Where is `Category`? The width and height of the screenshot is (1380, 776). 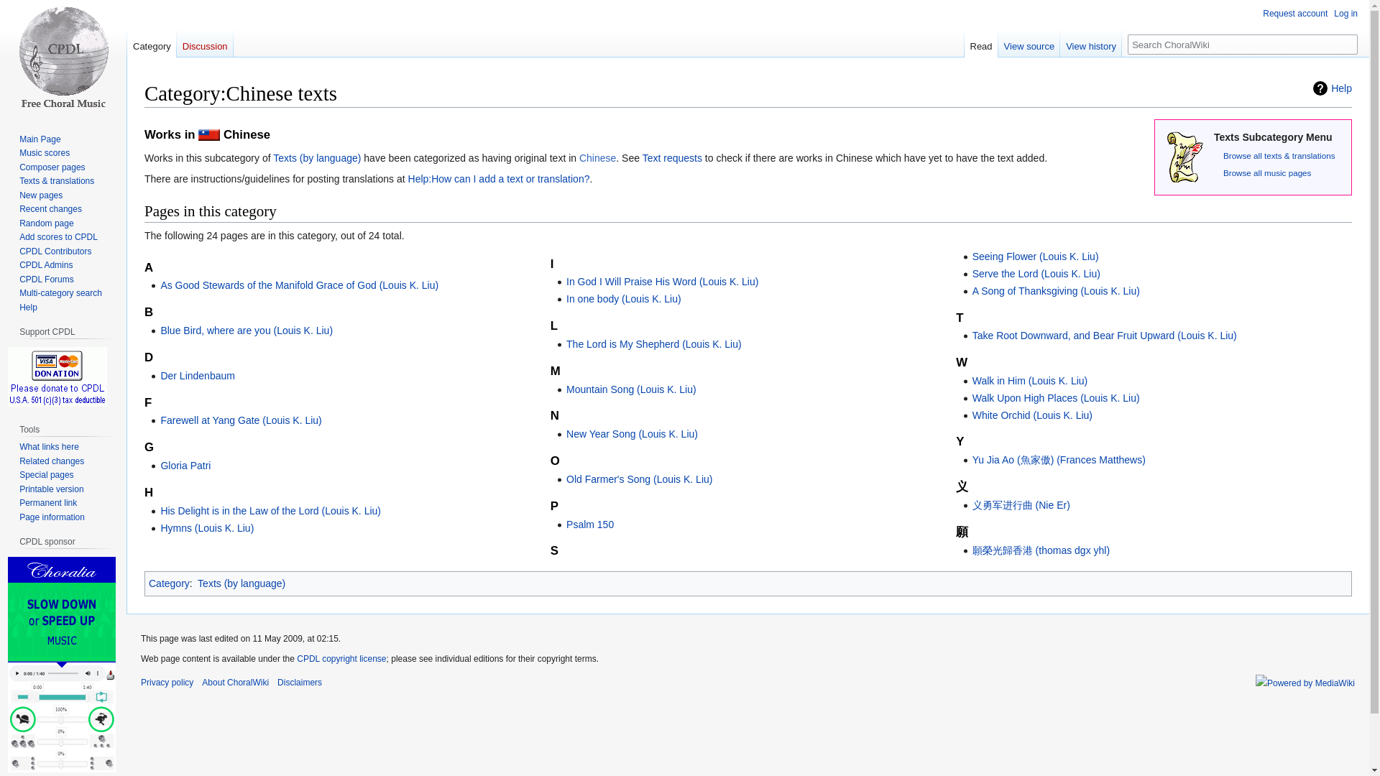 Category is located at coordinates (151, 42).